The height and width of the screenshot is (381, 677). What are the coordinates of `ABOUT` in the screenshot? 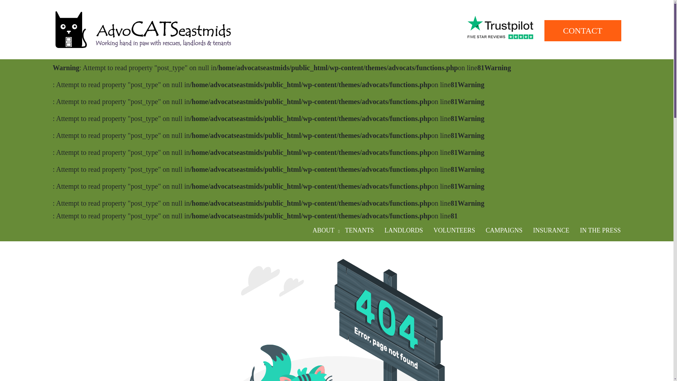 It's located at (323, 231).